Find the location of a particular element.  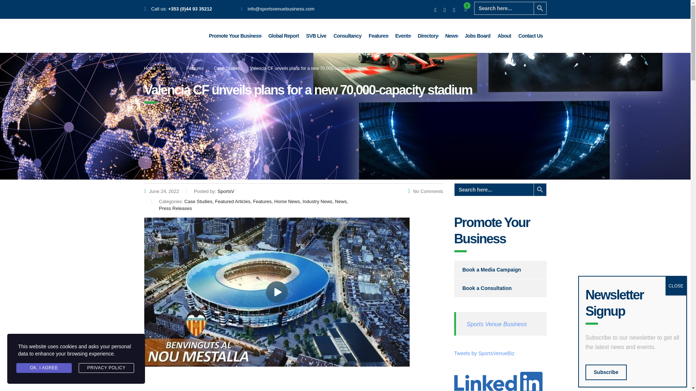

SVB Live is located at coordinates (316, 35).